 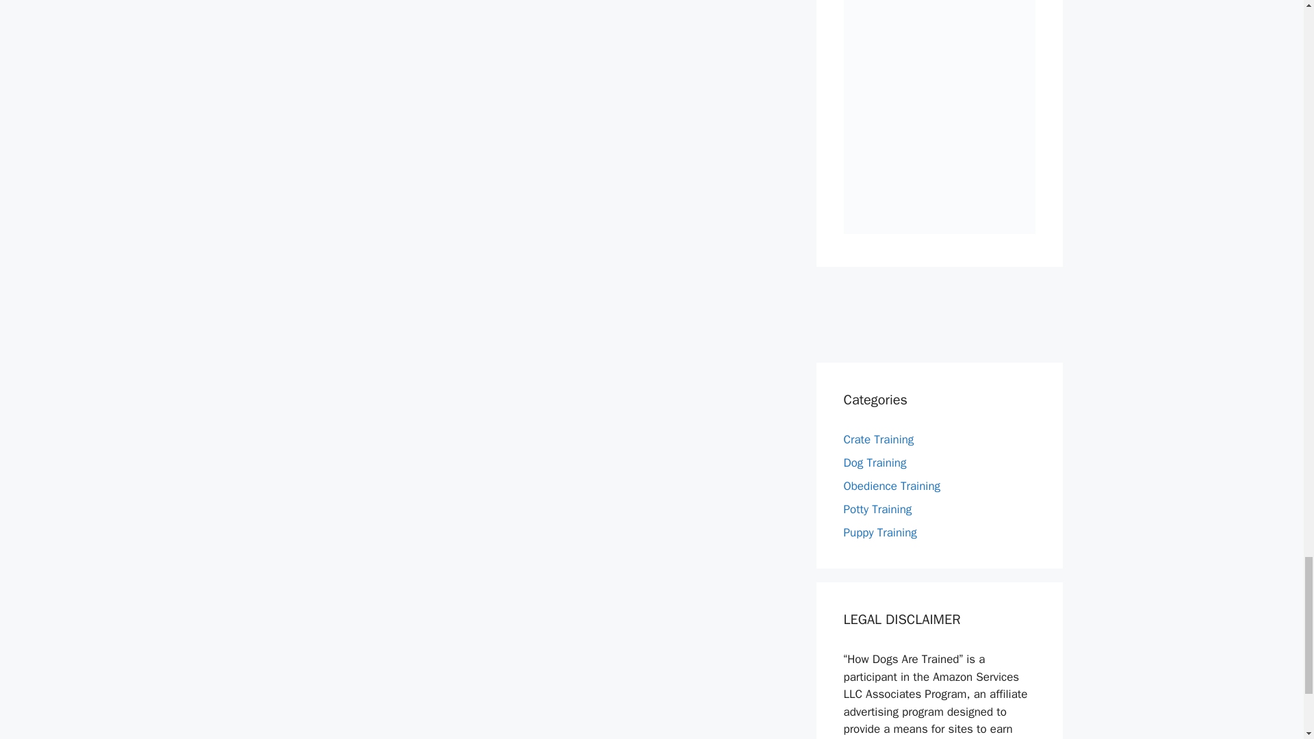 What do you see at coordinates (875, 463) in the screenshot?
I see `Dog Training` at bounding box center [875, 463].